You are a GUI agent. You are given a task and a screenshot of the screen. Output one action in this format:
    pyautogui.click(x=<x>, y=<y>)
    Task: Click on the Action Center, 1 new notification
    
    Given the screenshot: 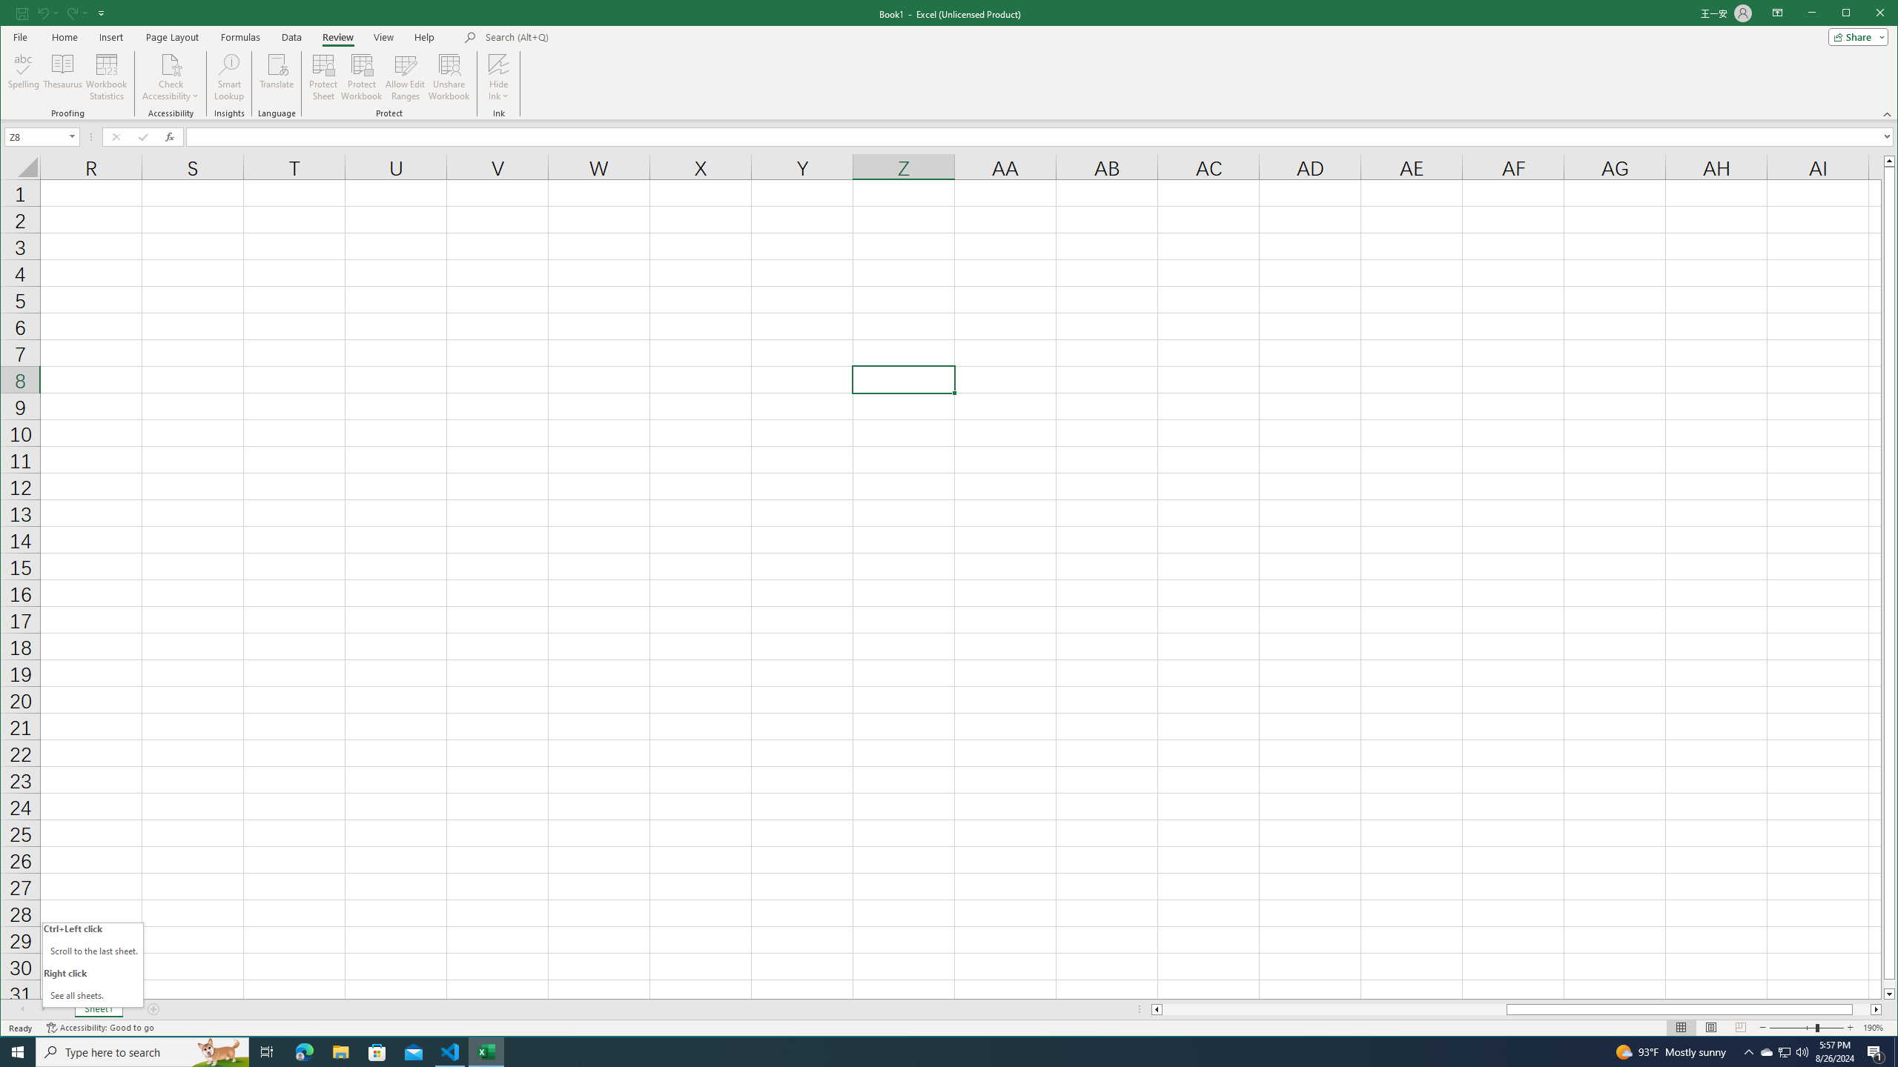 What is the action you would take?
    pyautogui.click(x=1876, y=1052)
    